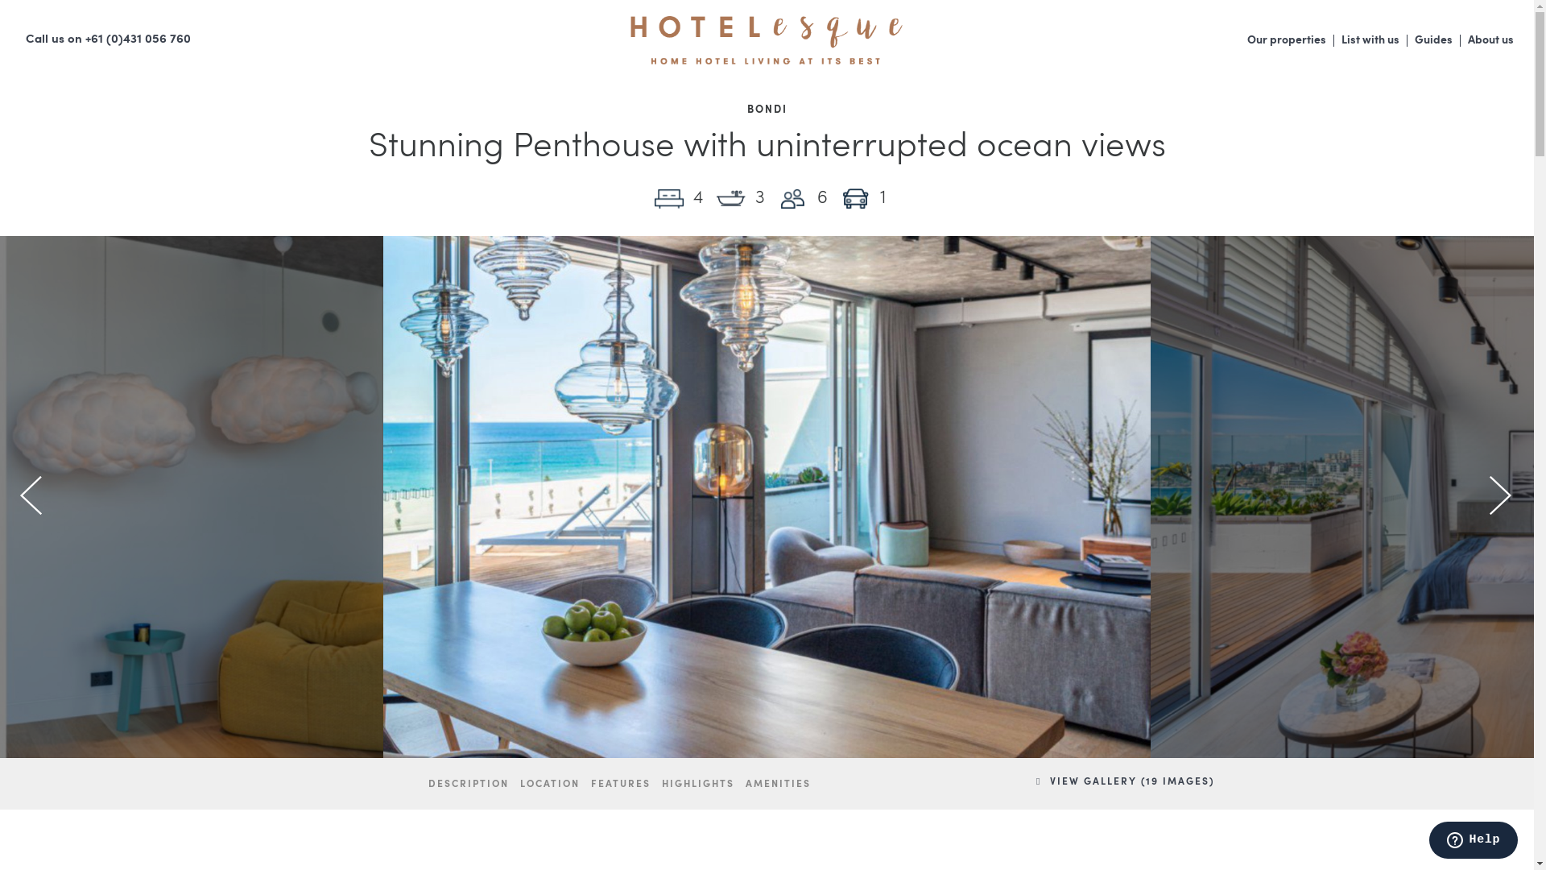 The image size is (1546, 870). I want to click on DESCRIPTION, so click(469, 785).